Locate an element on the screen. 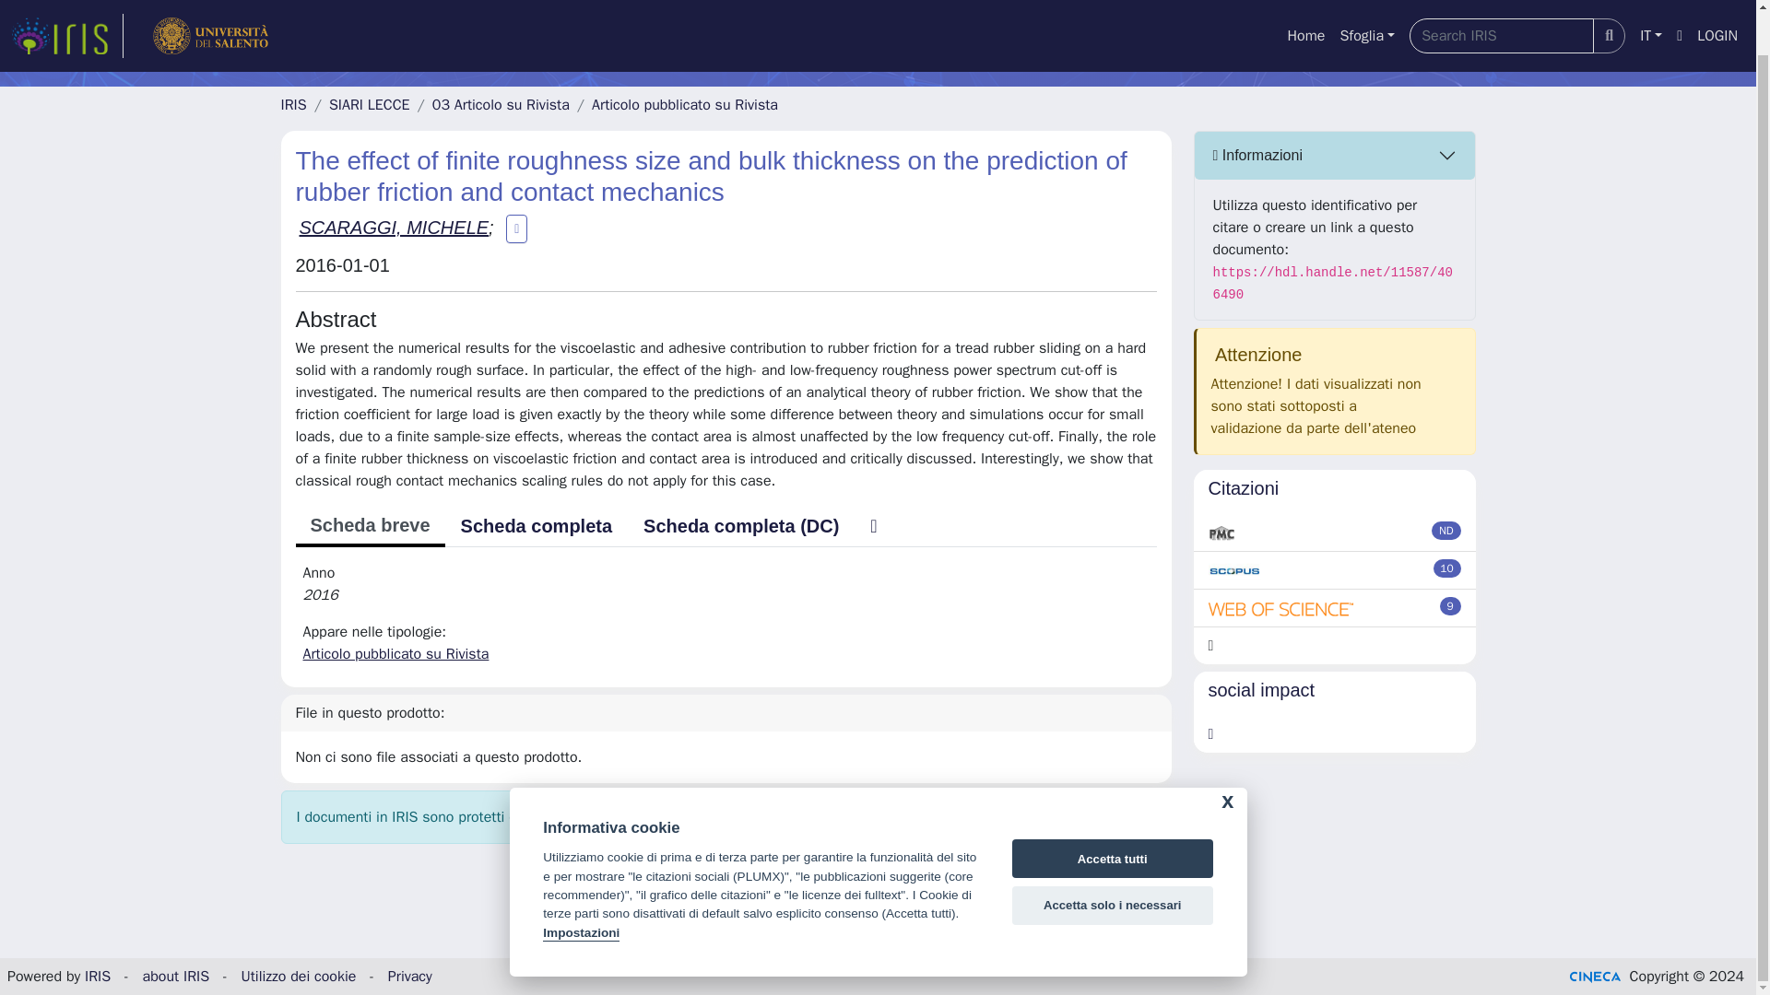 The width and height of the screenshot is (1770, 995). Articolo pubblicato su Rivista is located at coordinates (684, 105).